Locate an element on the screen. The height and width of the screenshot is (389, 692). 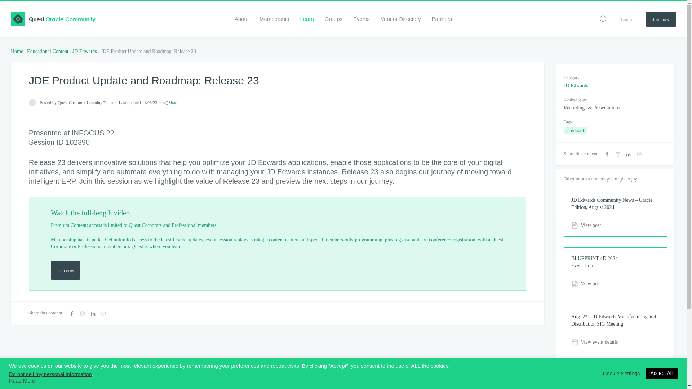
Learn is located at coordinates (306, 19).